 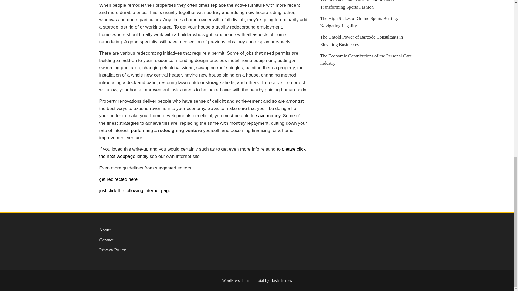 What do you see at coordinates (118, 179) in the screenshot?
I see `get redirected here` at bounding box center [118, 179].